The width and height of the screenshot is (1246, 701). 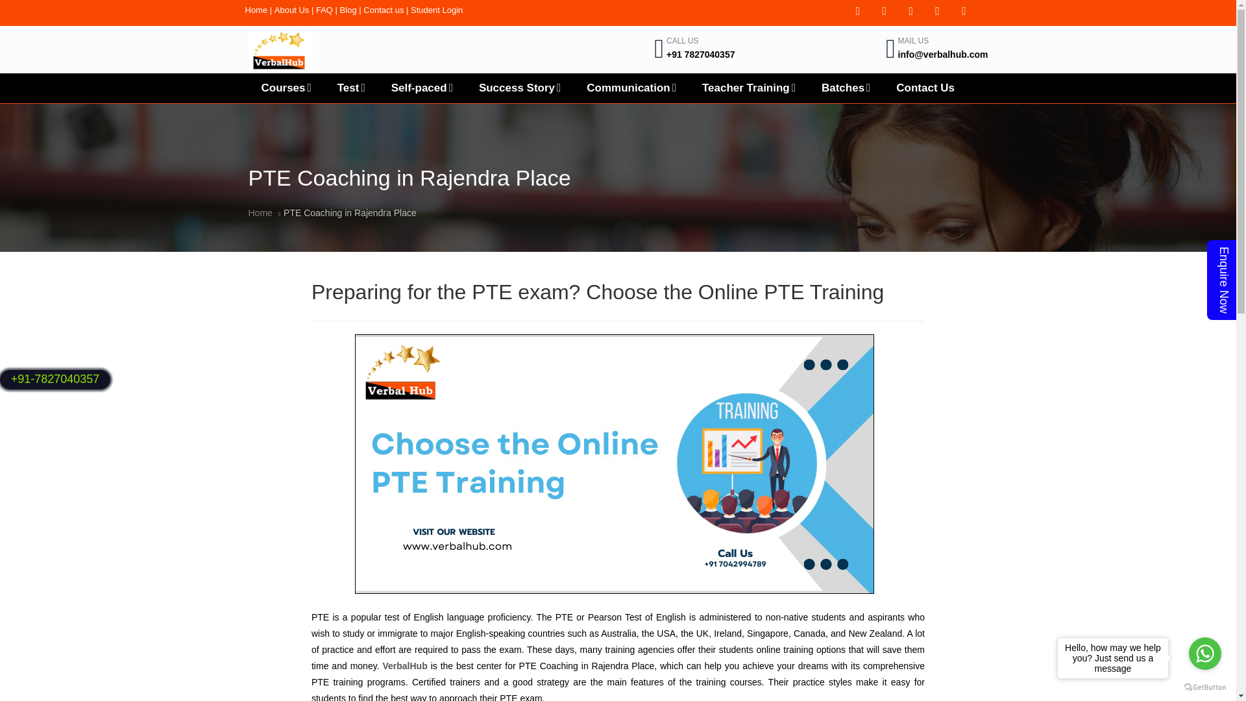 I want to click on Blog, so click(x=348, y=9).